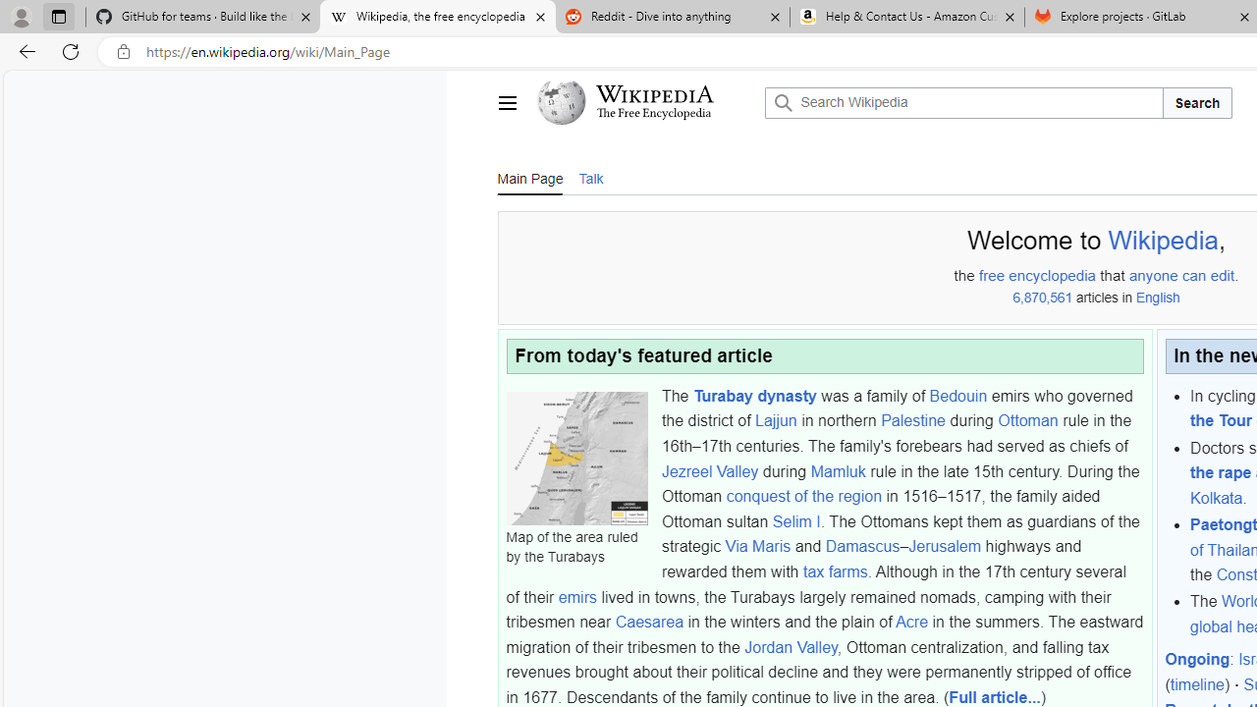  I want to click on Palestine, so click(913, 420).